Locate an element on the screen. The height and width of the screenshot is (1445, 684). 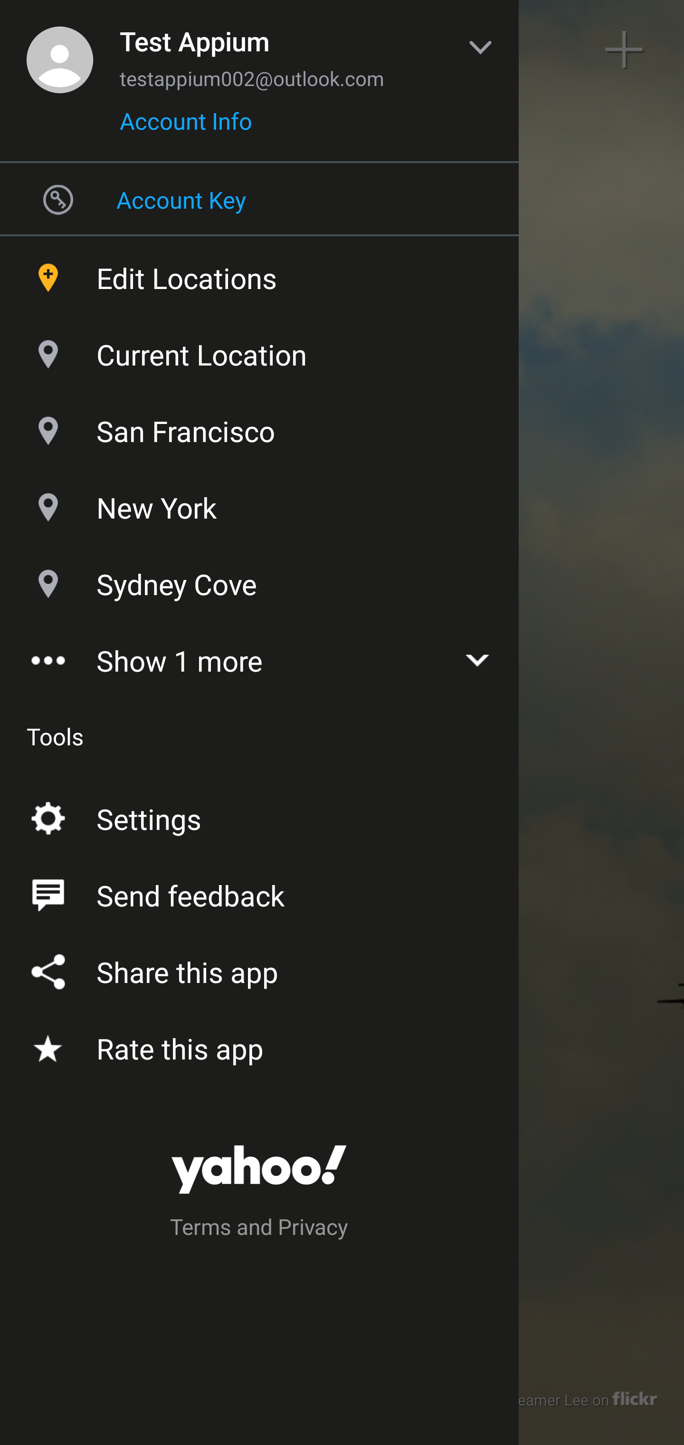
Account Key is located at coordinates (259, 199).